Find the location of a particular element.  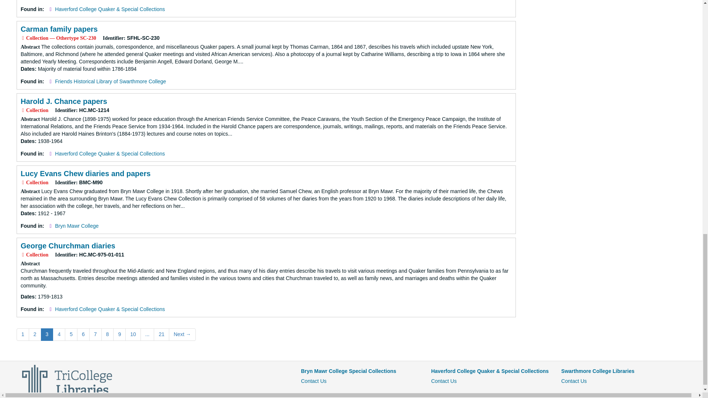

Carman family papers is located at coordinates (59, 29).